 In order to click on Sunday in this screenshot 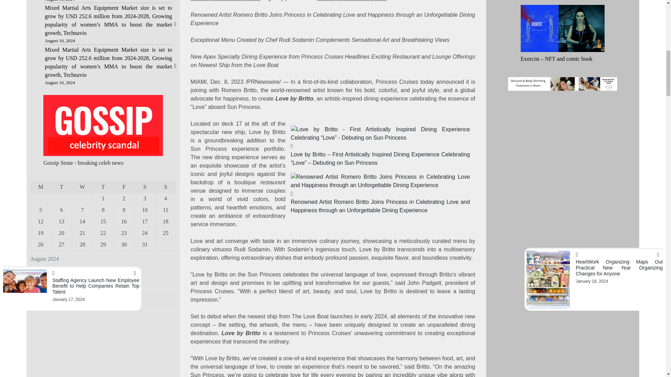, I will do `click(165, 187)`.